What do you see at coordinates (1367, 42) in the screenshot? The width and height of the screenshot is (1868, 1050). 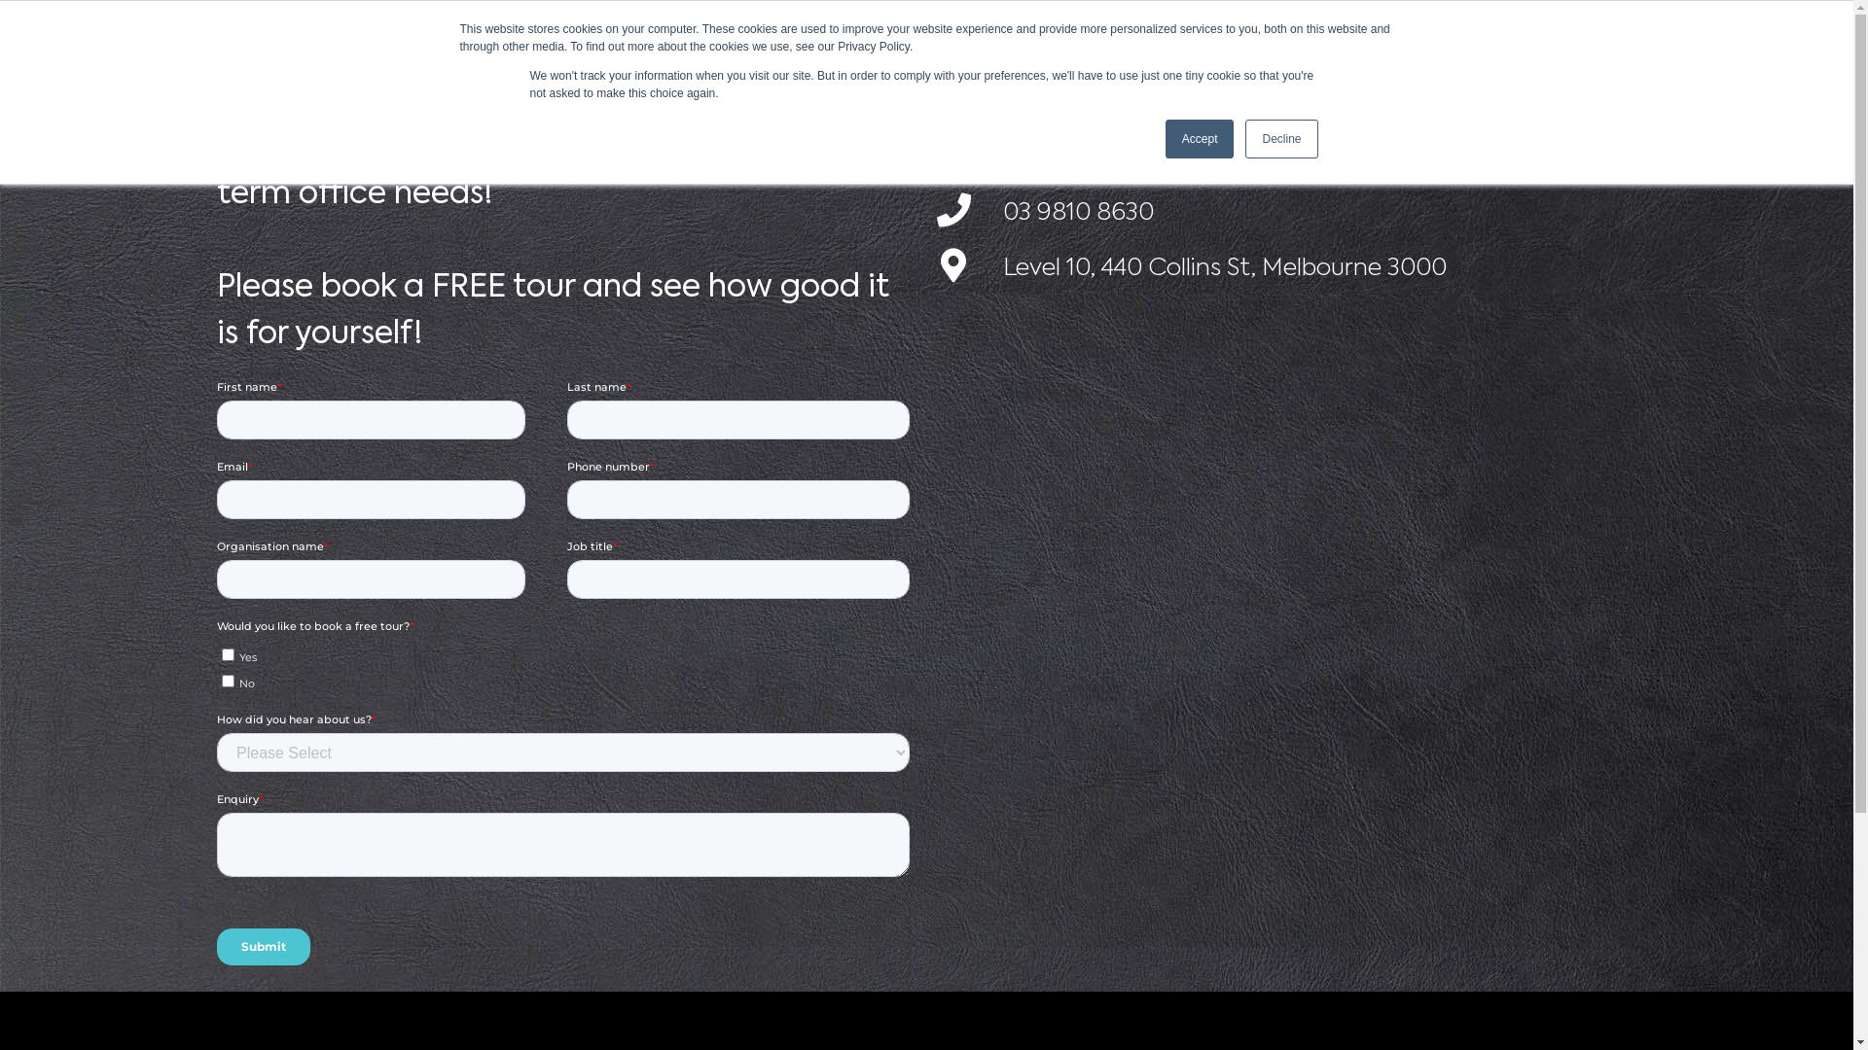 I see `PRIVATE OFFICES` at bounding box center [1367, 42].